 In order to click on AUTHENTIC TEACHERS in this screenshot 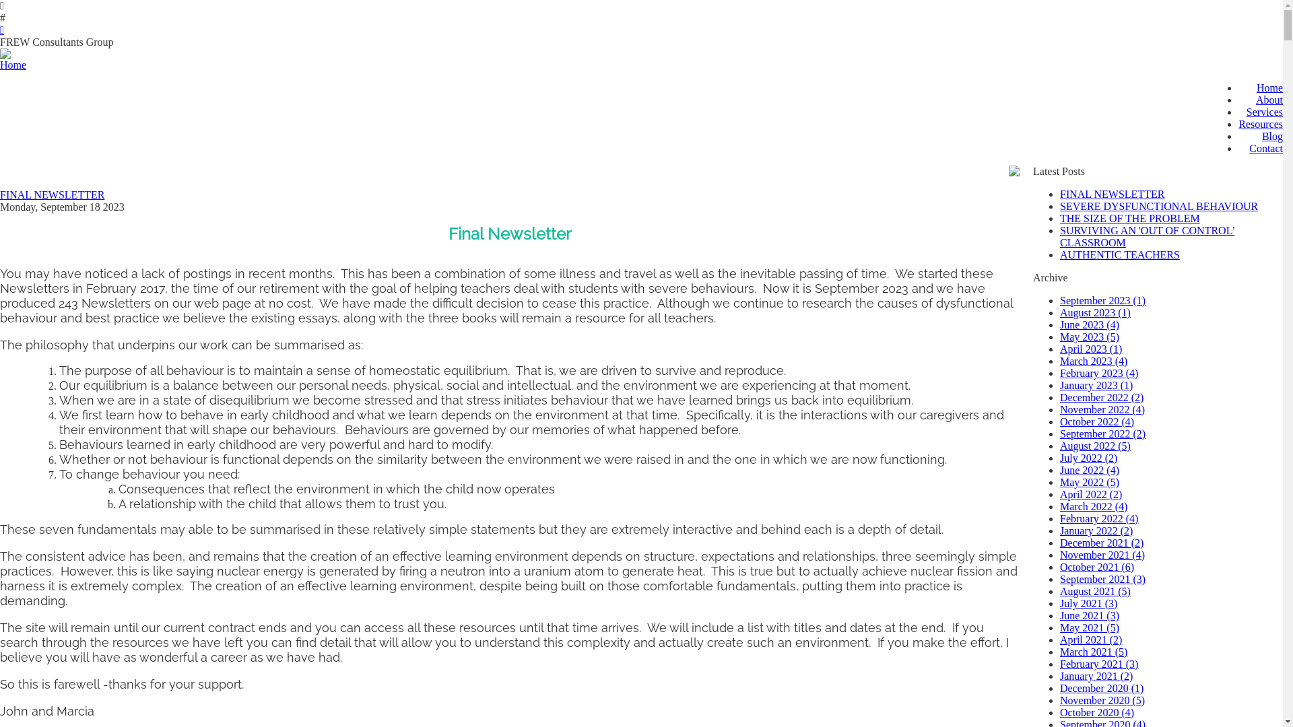, I will do `click(1120, 254)`.